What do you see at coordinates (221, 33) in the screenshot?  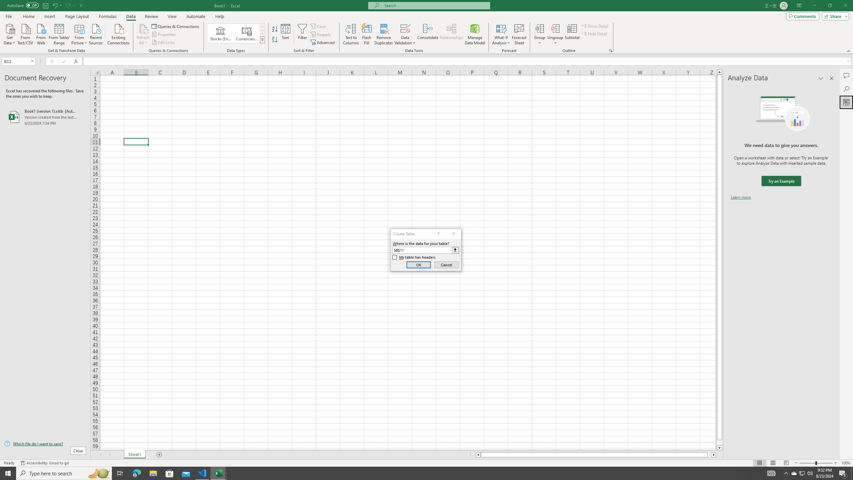 I see `Stocks (English)` at bounding box center [221, 33].